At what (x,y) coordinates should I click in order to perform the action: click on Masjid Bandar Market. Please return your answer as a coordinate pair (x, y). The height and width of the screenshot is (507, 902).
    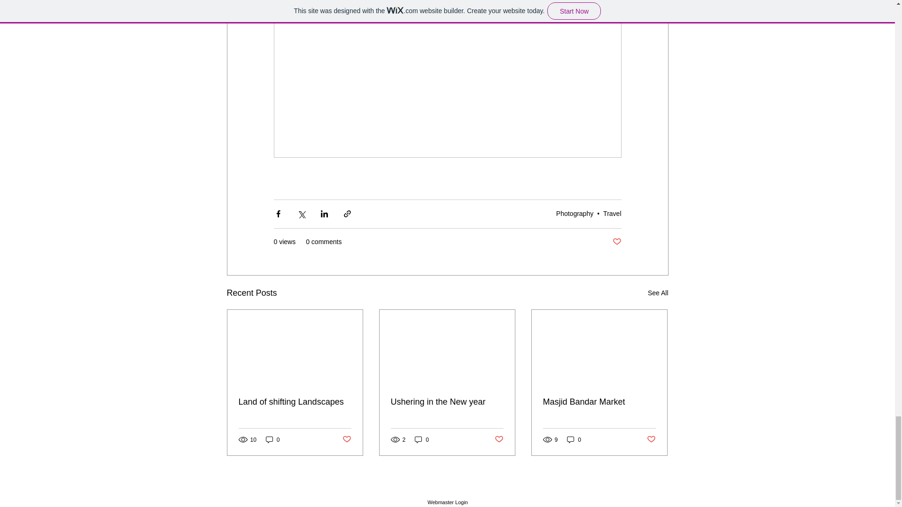
    Looking at the image, I should click on (599, 402).